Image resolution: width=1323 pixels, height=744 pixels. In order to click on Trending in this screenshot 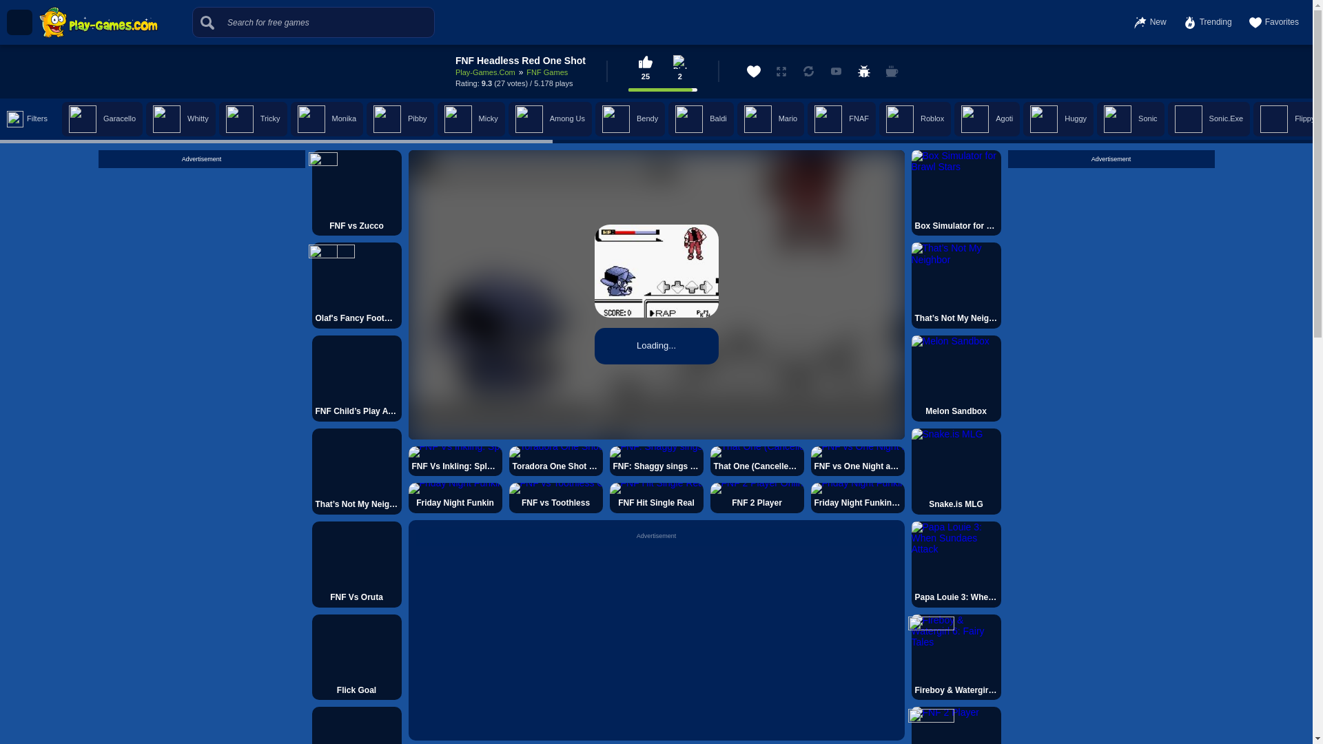, I will do `click(1207, 22)`.